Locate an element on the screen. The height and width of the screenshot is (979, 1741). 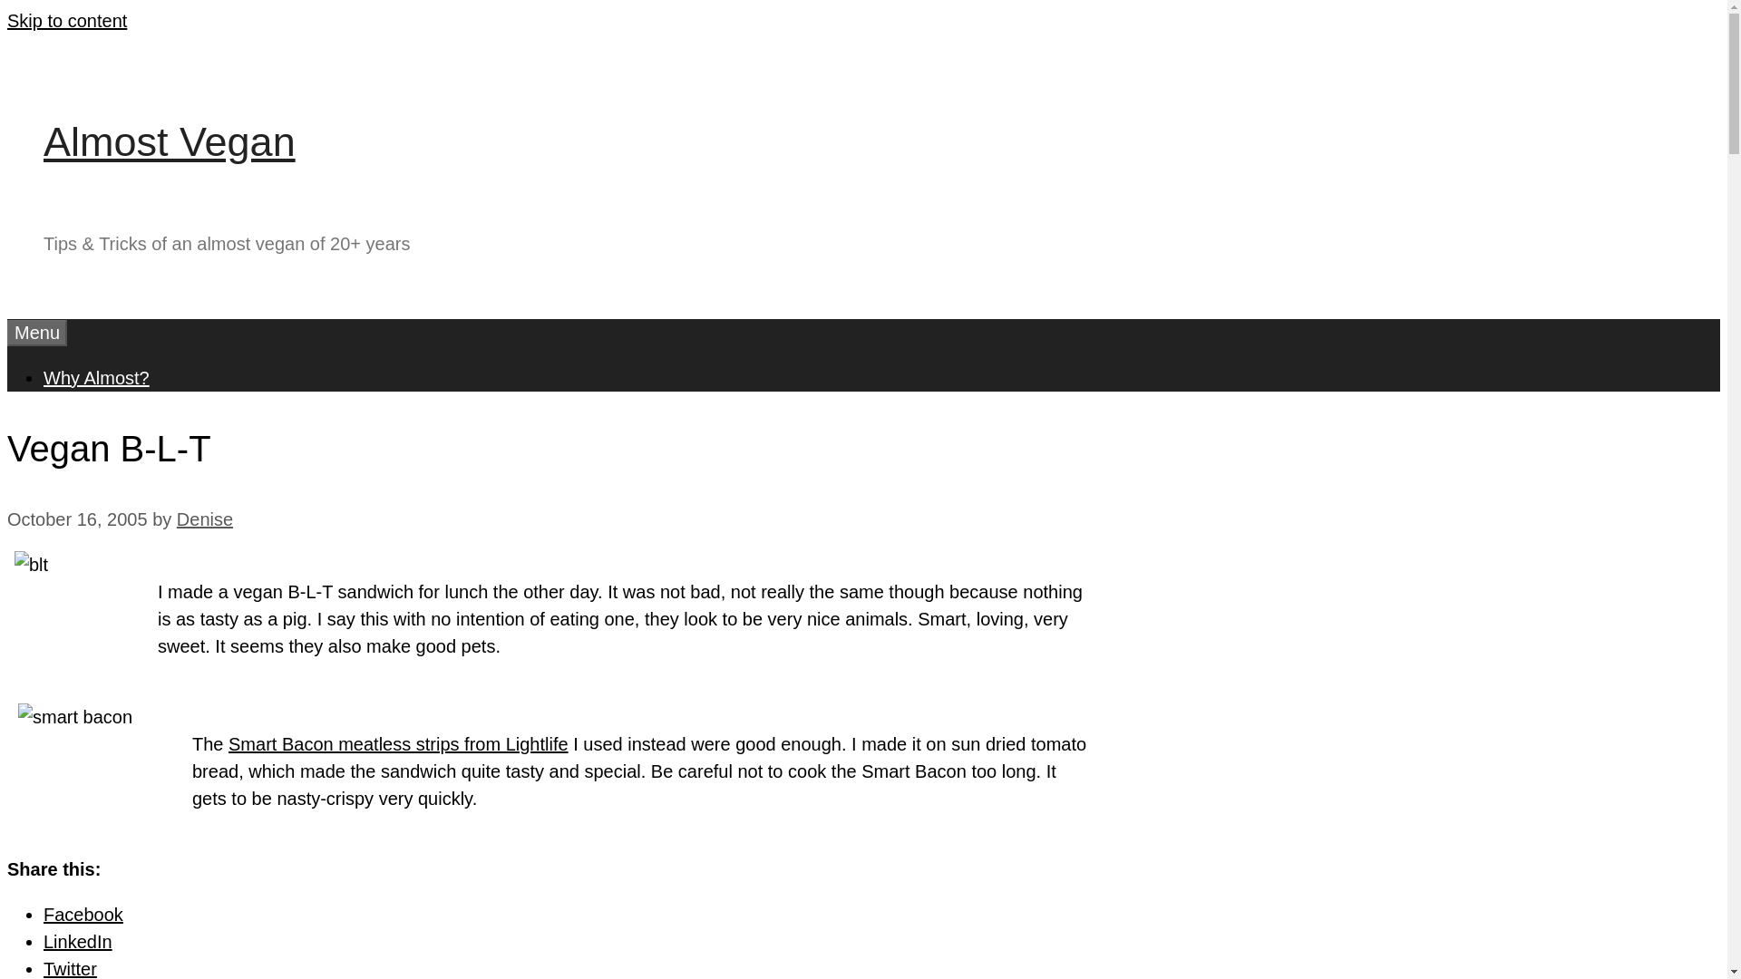
Denise is located at coordinates (205, 519).